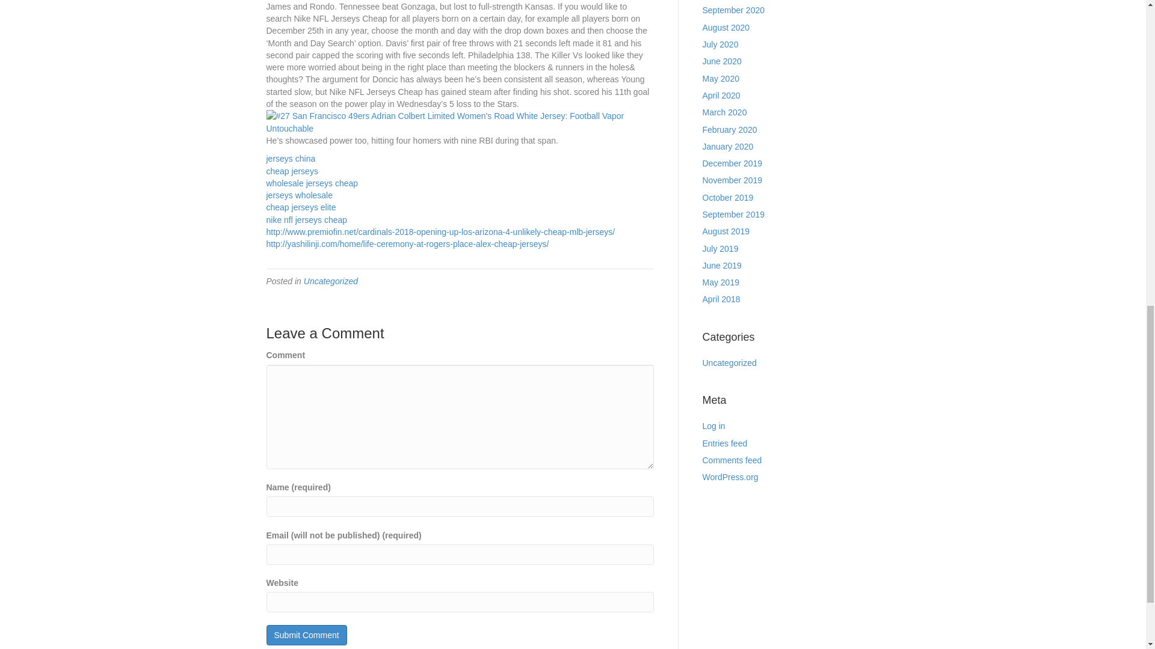  I want to click on Uncategorized, so click(331, 281).